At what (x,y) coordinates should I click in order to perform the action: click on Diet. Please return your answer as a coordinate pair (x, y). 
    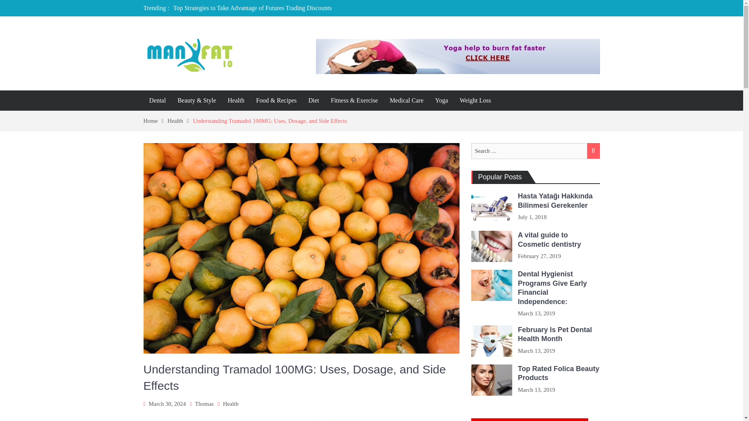
    Looking at the image, I should click on (314, 101).